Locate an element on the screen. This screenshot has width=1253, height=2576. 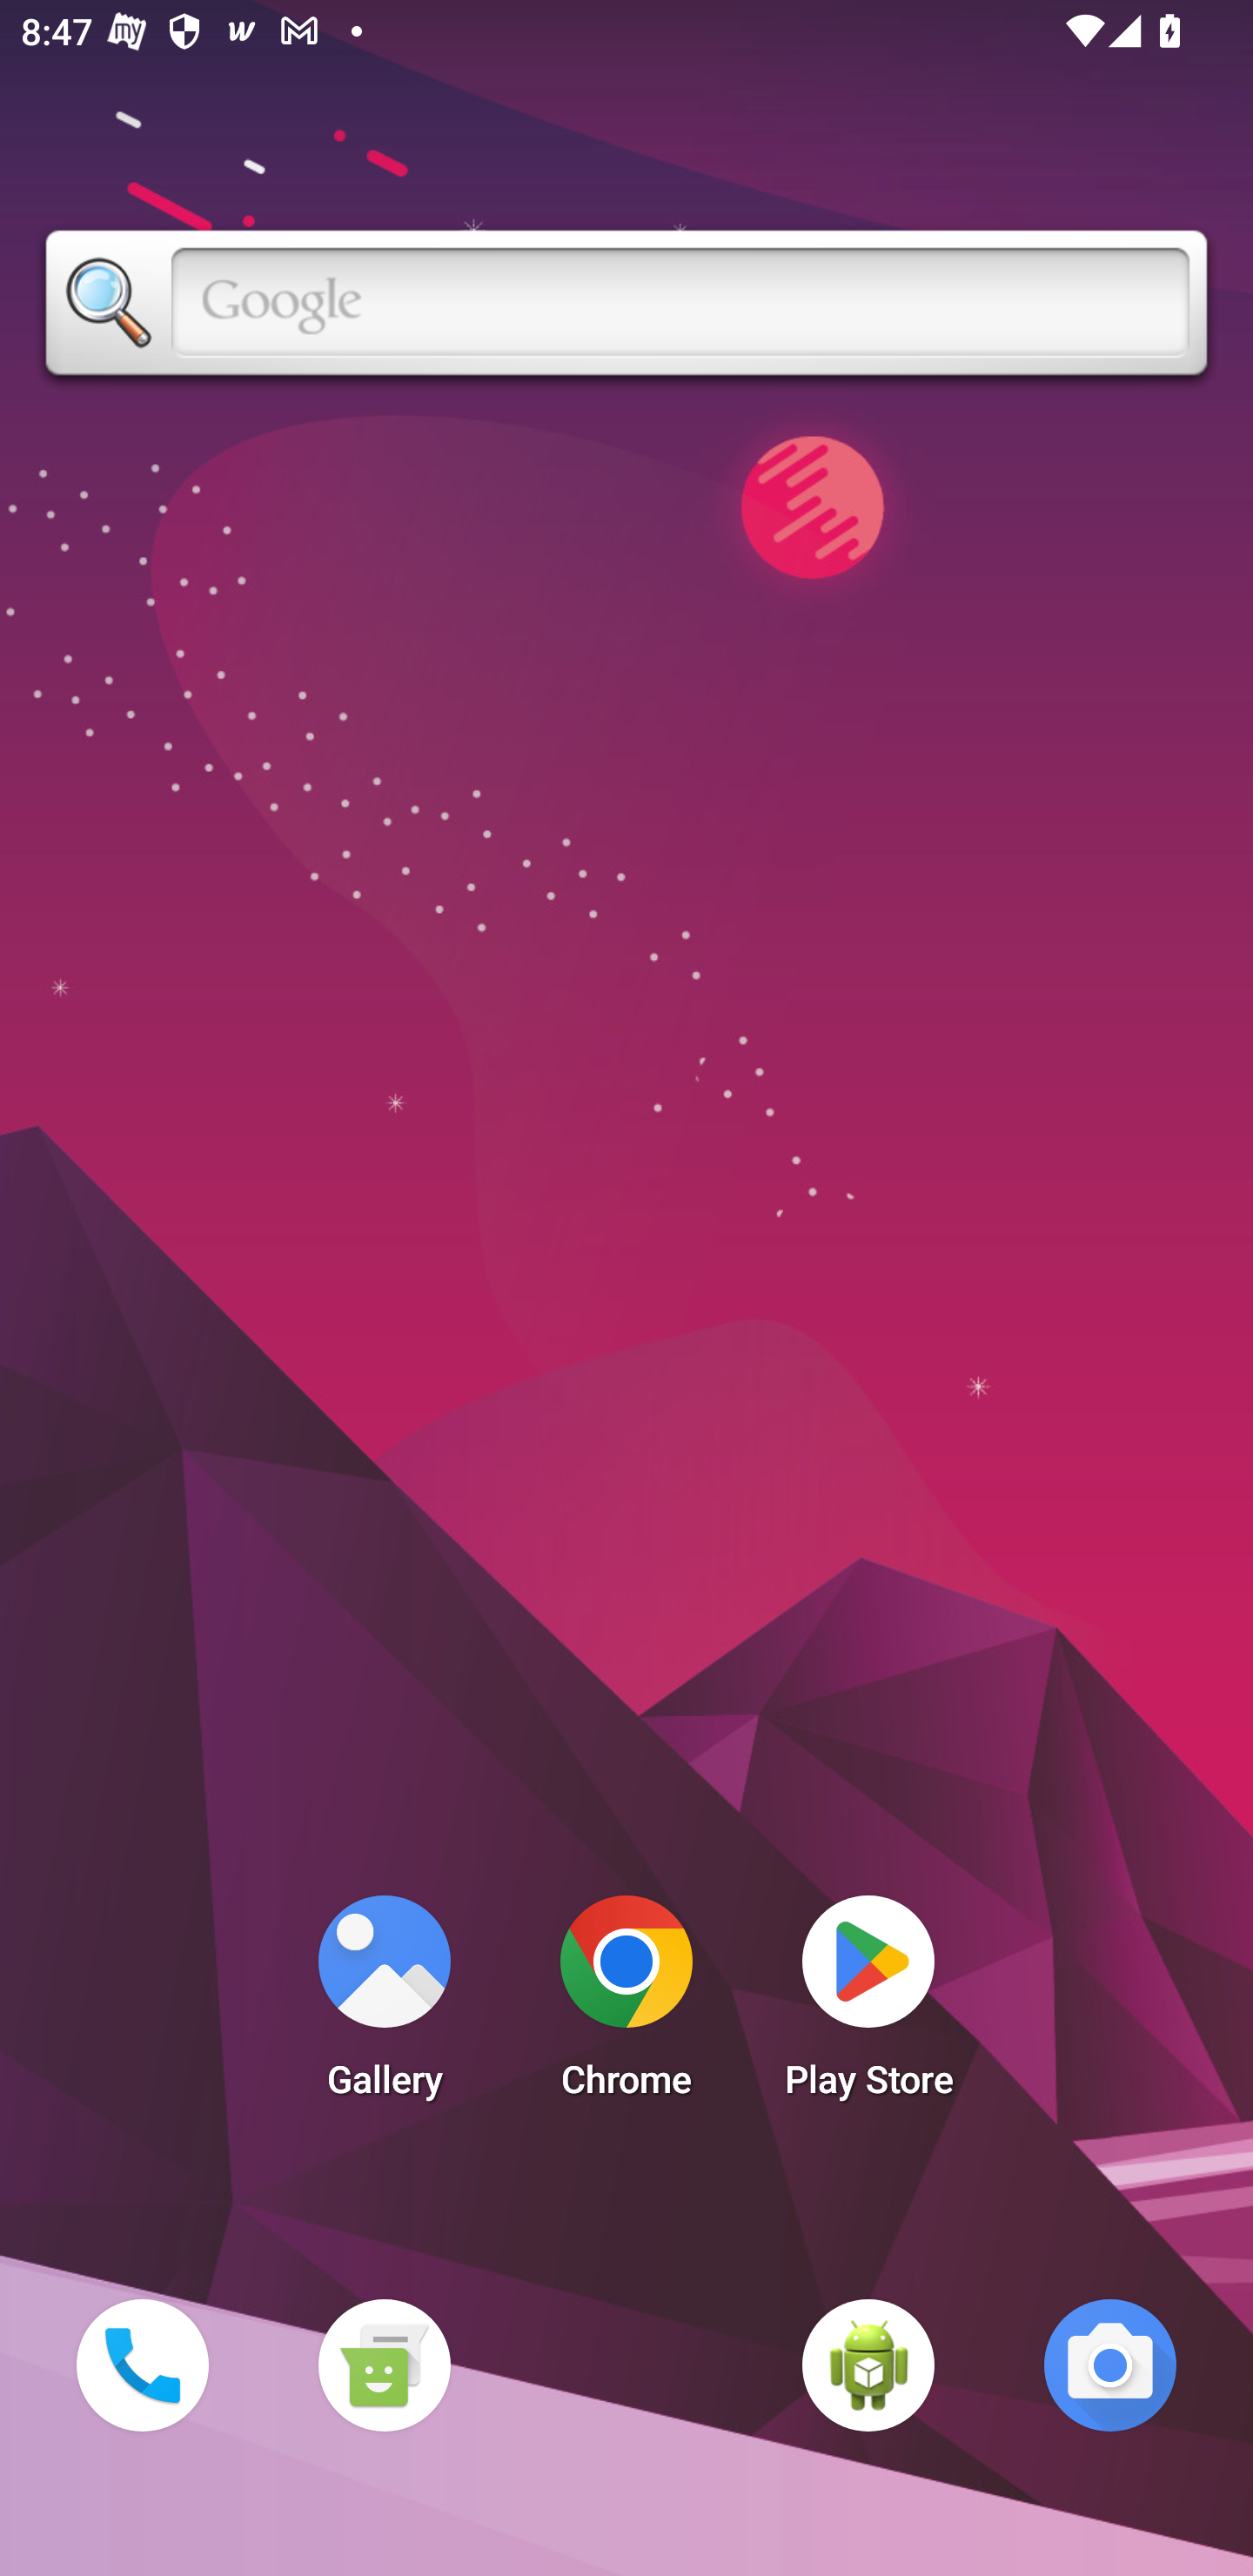
Camera is located at coordinates (1110, 2365).